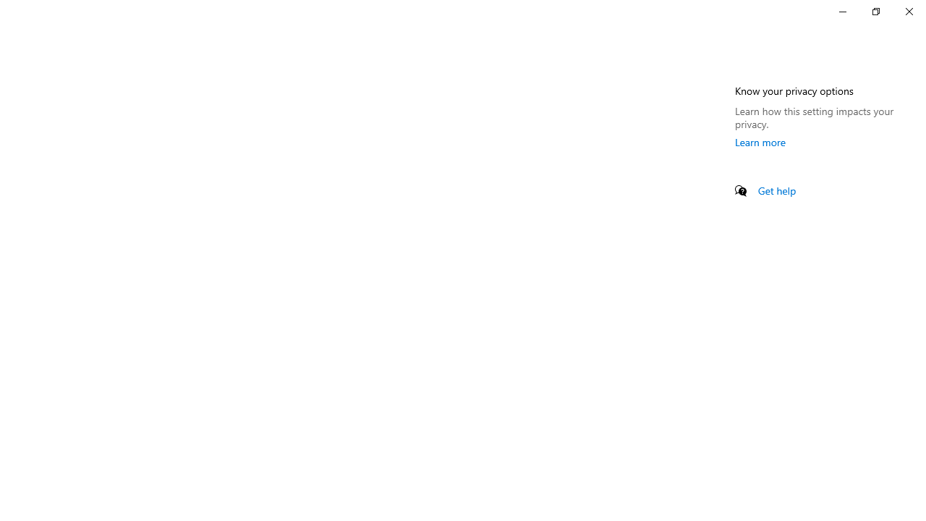 The height and width of the screenshot is (521, 926). I want to click on Restore Settings, so click(875, 12).